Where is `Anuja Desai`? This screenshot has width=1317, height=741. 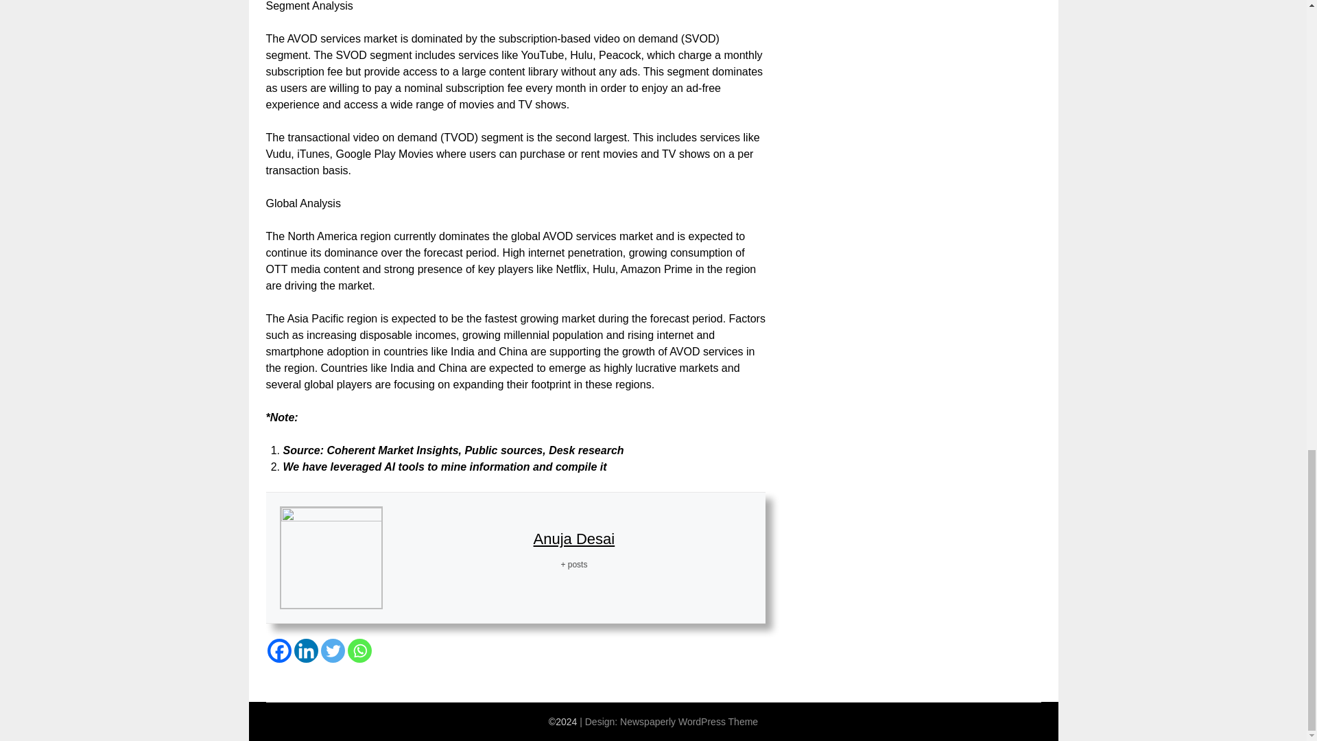
Anuja Desai is located at coordinates (573, 539).